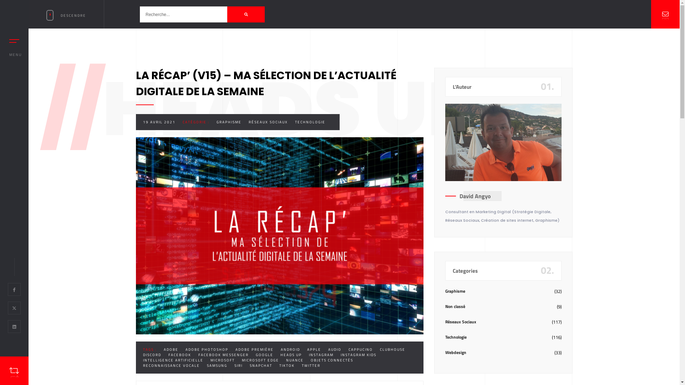 The image size is (685, 385). Describe the element at coordinates (261, 365) in the screenshot. I see `SNAPCHAT` at that location.